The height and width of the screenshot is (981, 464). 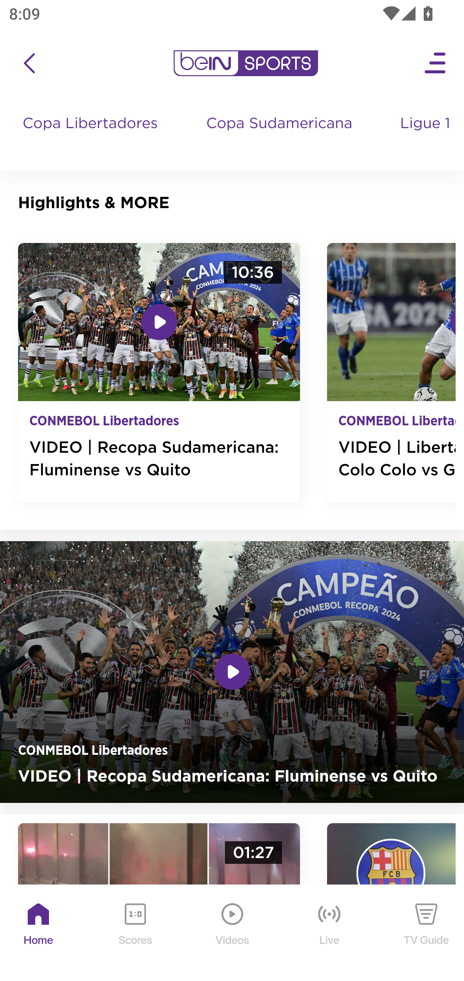 What do you see at coordinates (135, 933) in the screenshot?
I see `Scores Scores Icon Scores` at bounding box center [135, 933].